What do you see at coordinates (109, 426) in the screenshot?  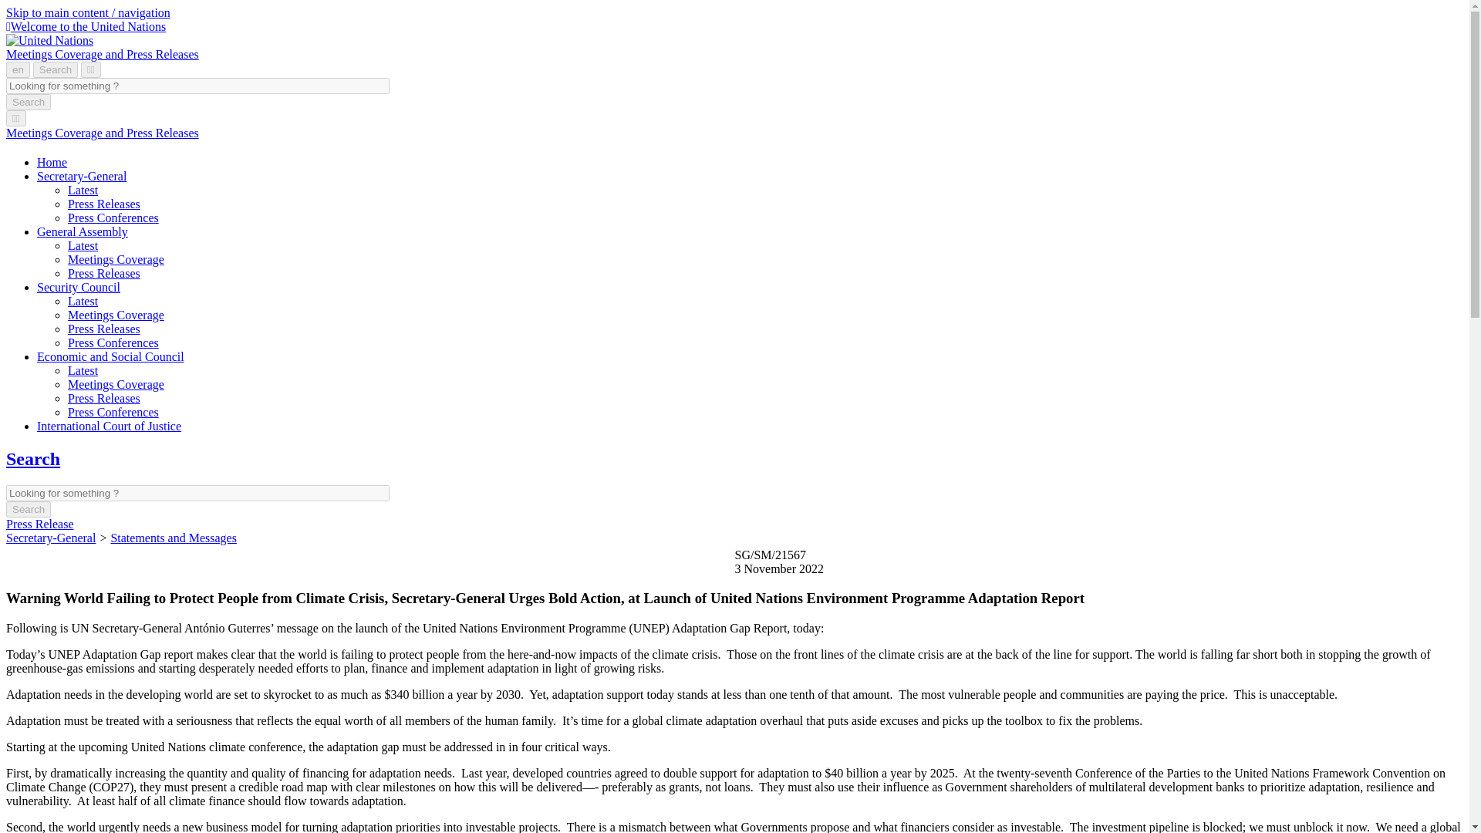 I see `International Court of Justice` at bounding box center [109, 426].